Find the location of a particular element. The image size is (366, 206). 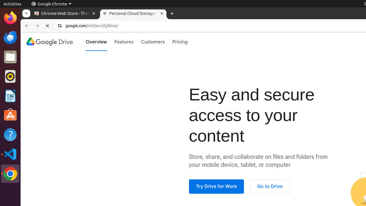

New Tab is located at coordinates (172, 14).